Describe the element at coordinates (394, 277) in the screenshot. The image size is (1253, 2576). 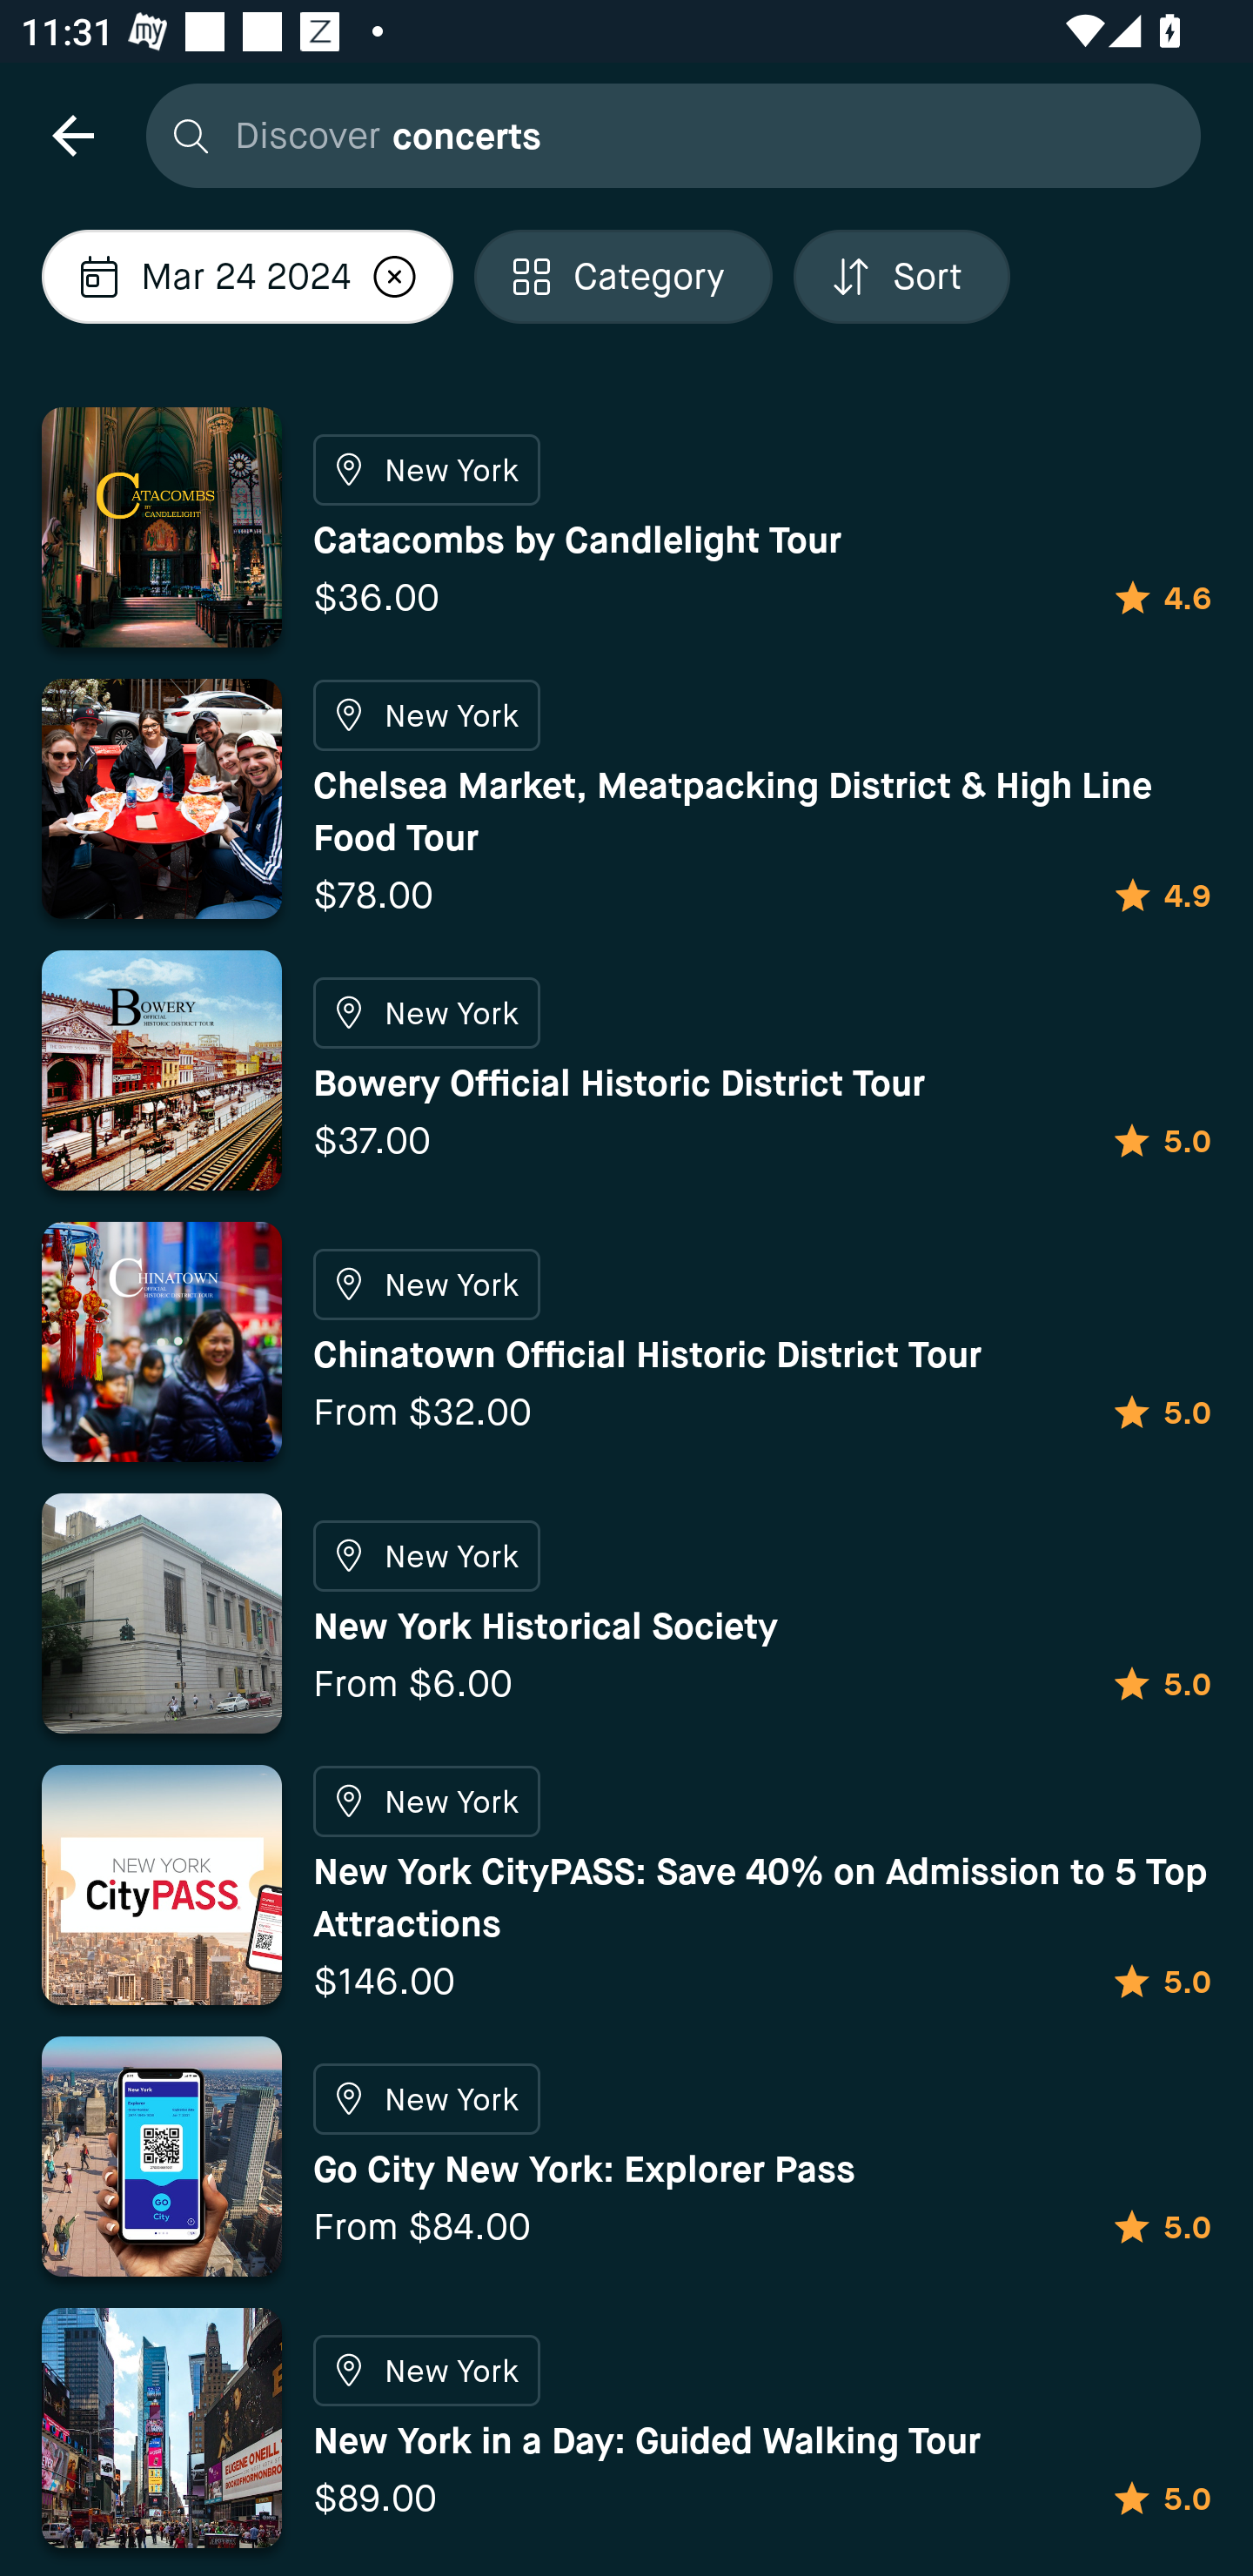
I see `Localized description` at that location.